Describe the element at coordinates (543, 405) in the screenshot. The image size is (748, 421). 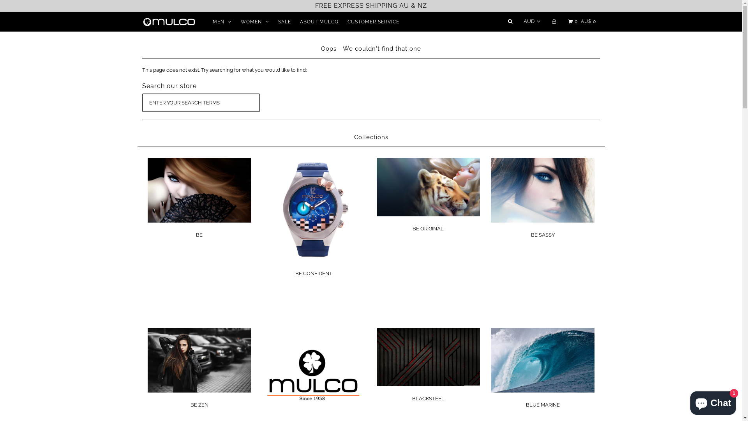
I see `BLUE MARINE` at that location.